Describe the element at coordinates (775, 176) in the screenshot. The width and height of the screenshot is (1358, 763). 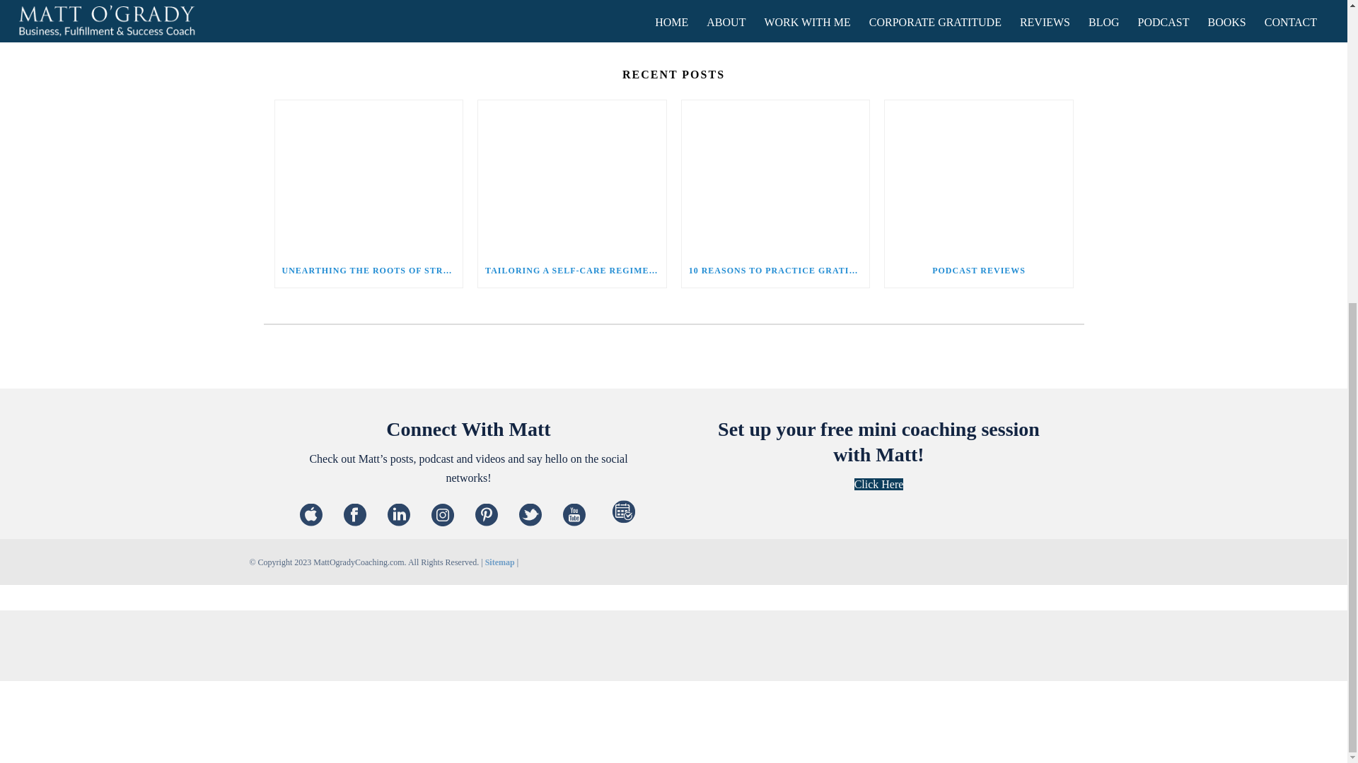
I see `10 Reasons to Practice Gratitude Every Single Day!` at that location.